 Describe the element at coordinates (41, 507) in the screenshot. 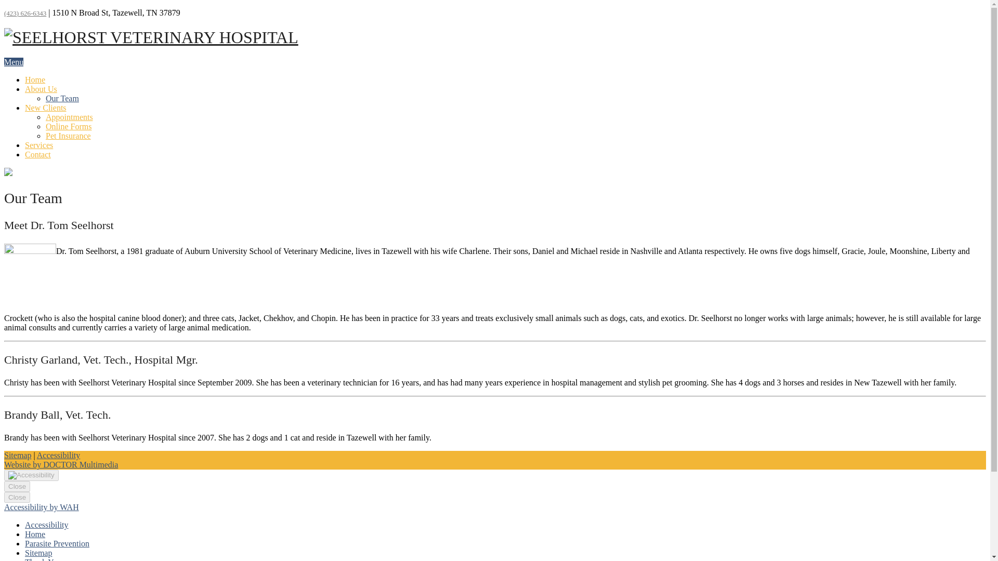

I see `Accessibility by WP Accessibility Helper Team` at that location.